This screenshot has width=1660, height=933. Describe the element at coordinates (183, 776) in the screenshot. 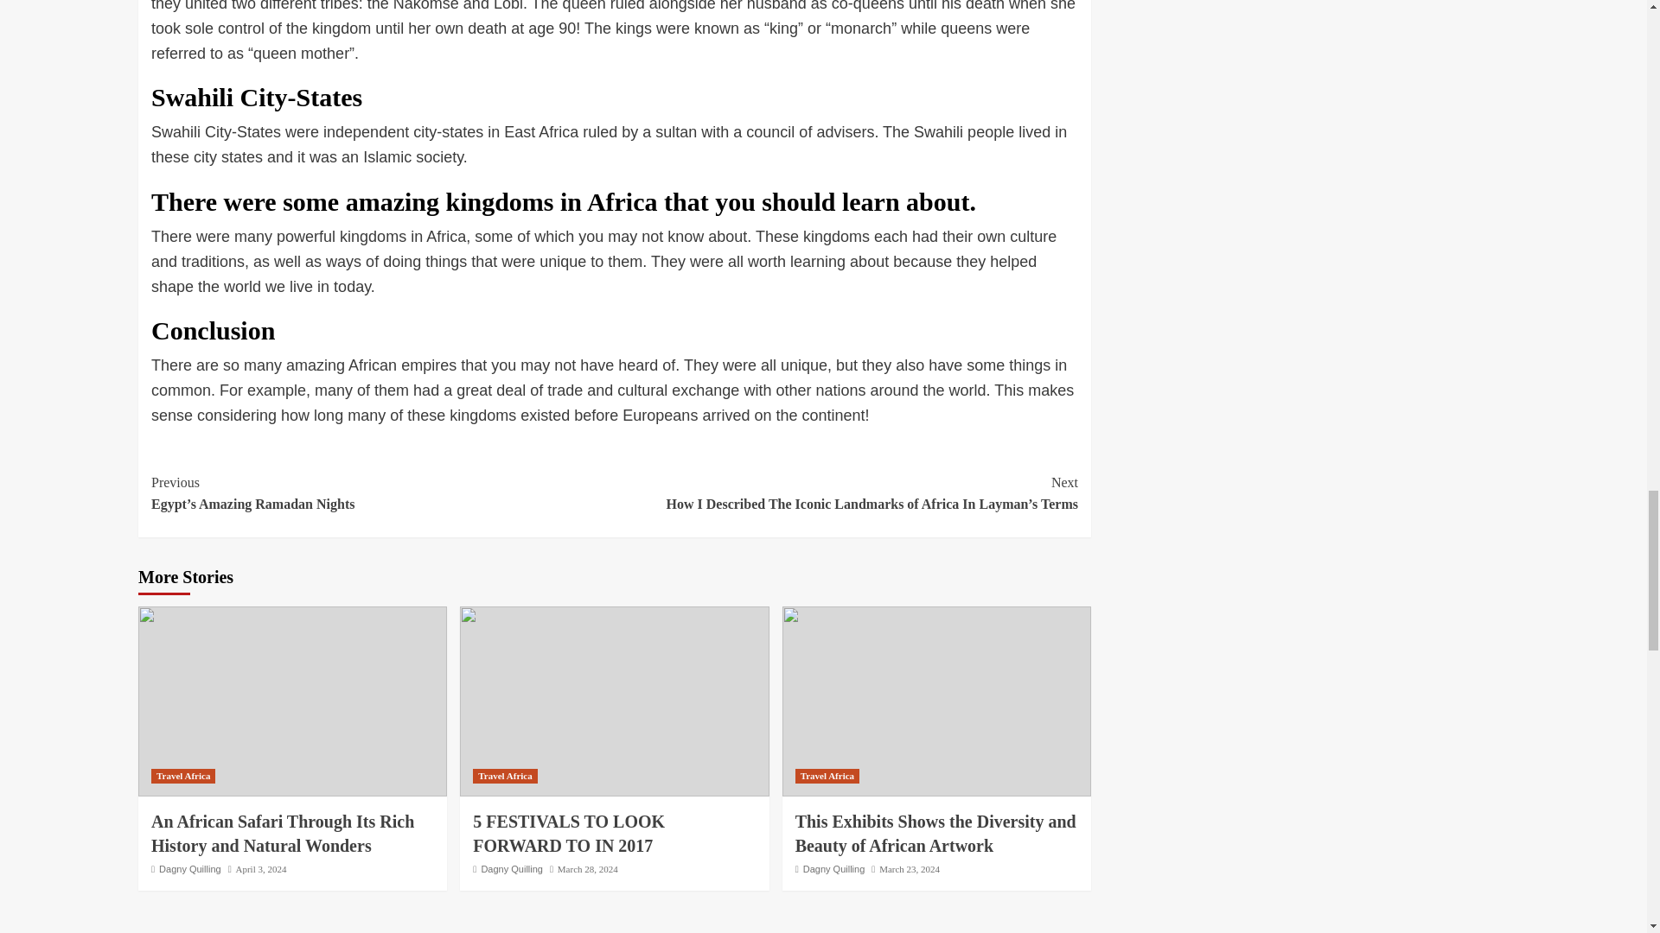

I see `Travel Africa` at that location.